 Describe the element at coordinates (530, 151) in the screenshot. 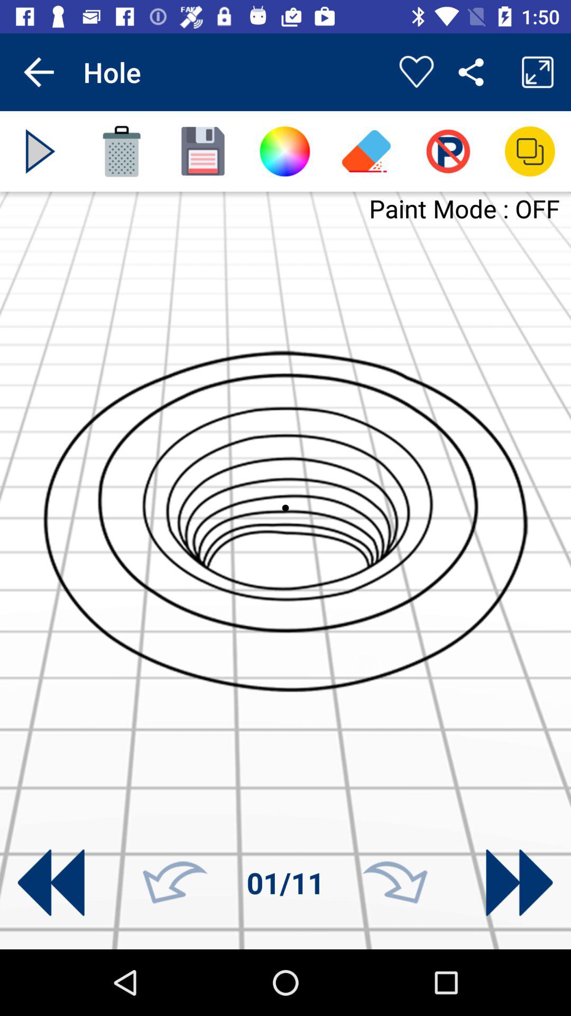

I see `toggle layer` at that location.